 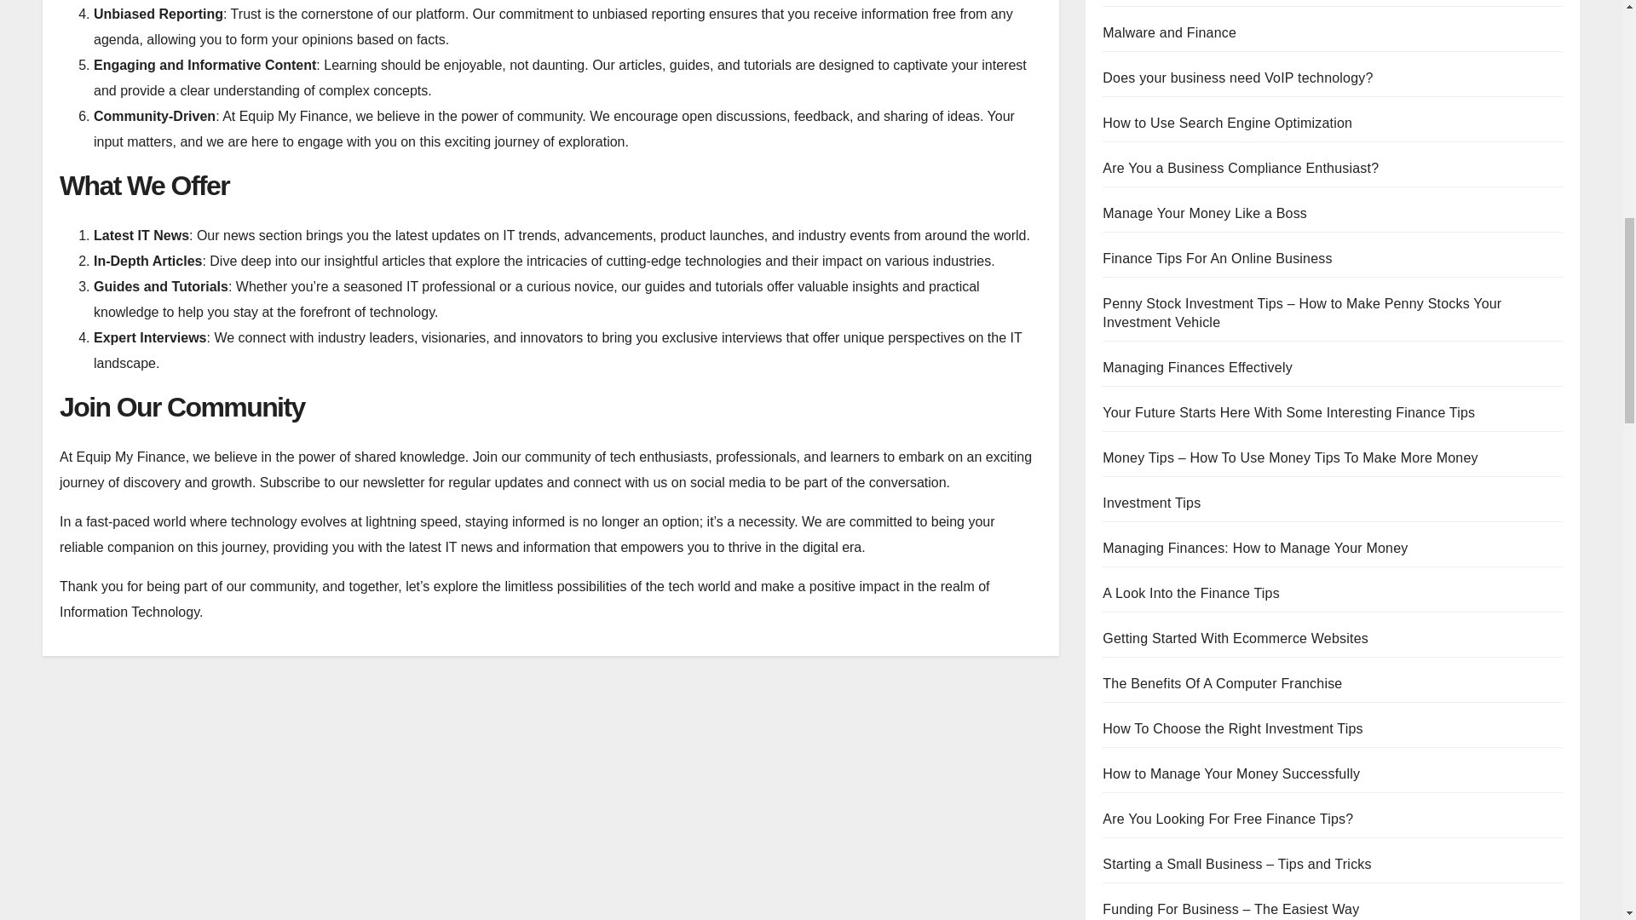 What do you see at coordinates (1241, 169) in the screenshot?
I see `Are You a Business Compliance Enthusiast?` at bounding box center [1241, 169].